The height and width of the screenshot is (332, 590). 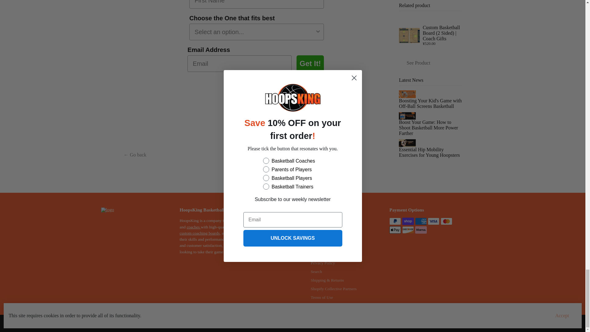 I want to click on Mastercard, so click(x=446, y=221).